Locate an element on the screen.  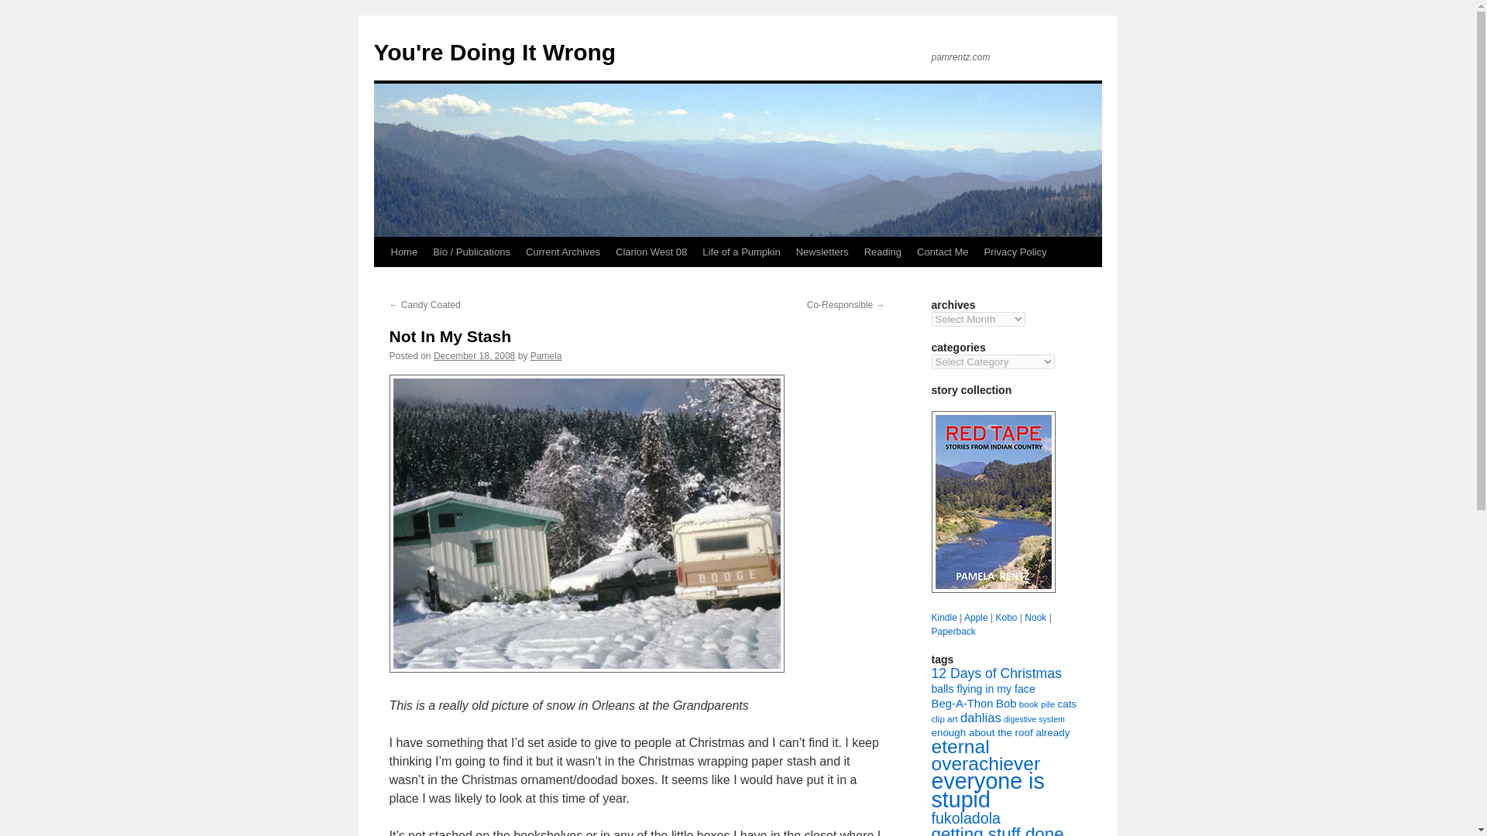
December 18, 2008 is located at coordinates (474, 355).